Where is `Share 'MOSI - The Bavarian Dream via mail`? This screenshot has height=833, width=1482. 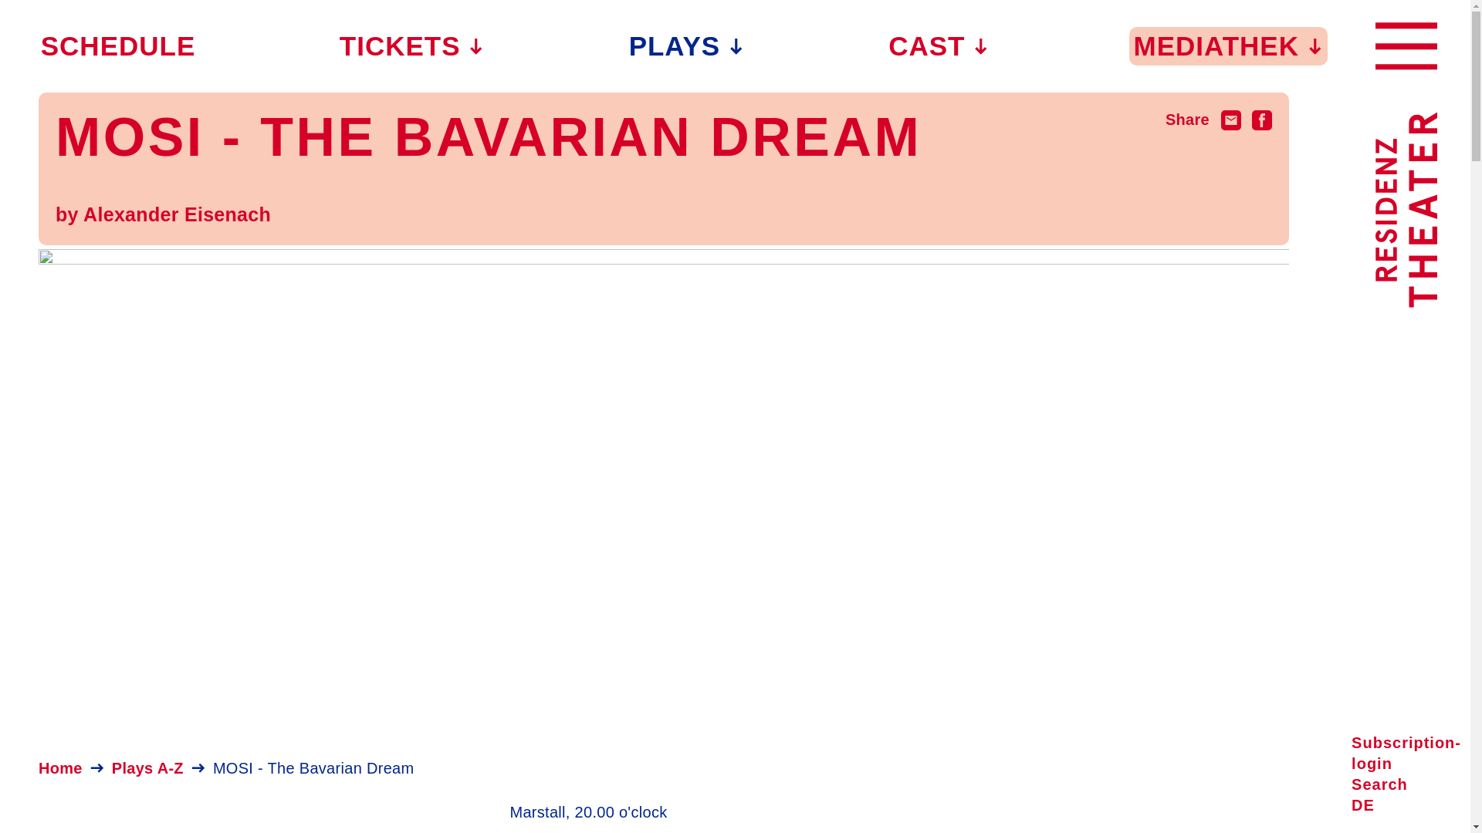 Share 'MOSI - The Bavarian Dream via mail is located at coordinates (1231, 119).